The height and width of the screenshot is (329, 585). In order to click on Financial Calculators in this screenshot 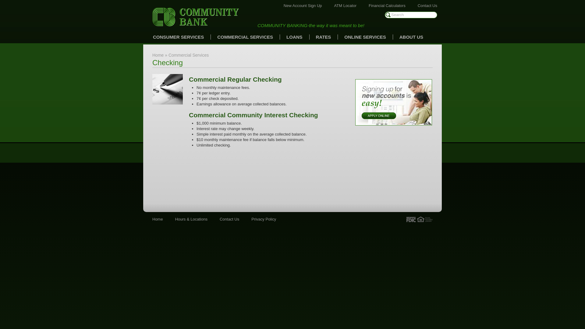, I will do `click(387, 5)`.